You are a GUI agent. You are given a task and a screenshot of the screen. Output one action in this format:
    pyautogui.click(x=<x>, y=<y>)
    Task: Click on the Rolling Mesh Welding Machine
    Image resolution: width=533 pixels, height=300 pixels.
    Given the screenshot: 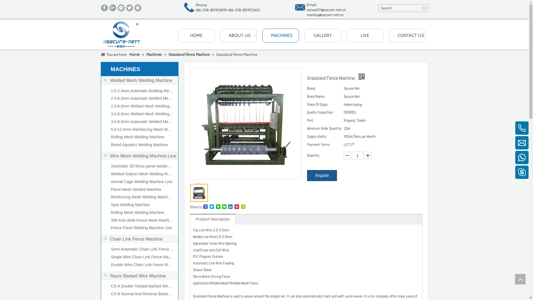 What is the action you would take?
    pyautogui.click(x=142, y=213)
    